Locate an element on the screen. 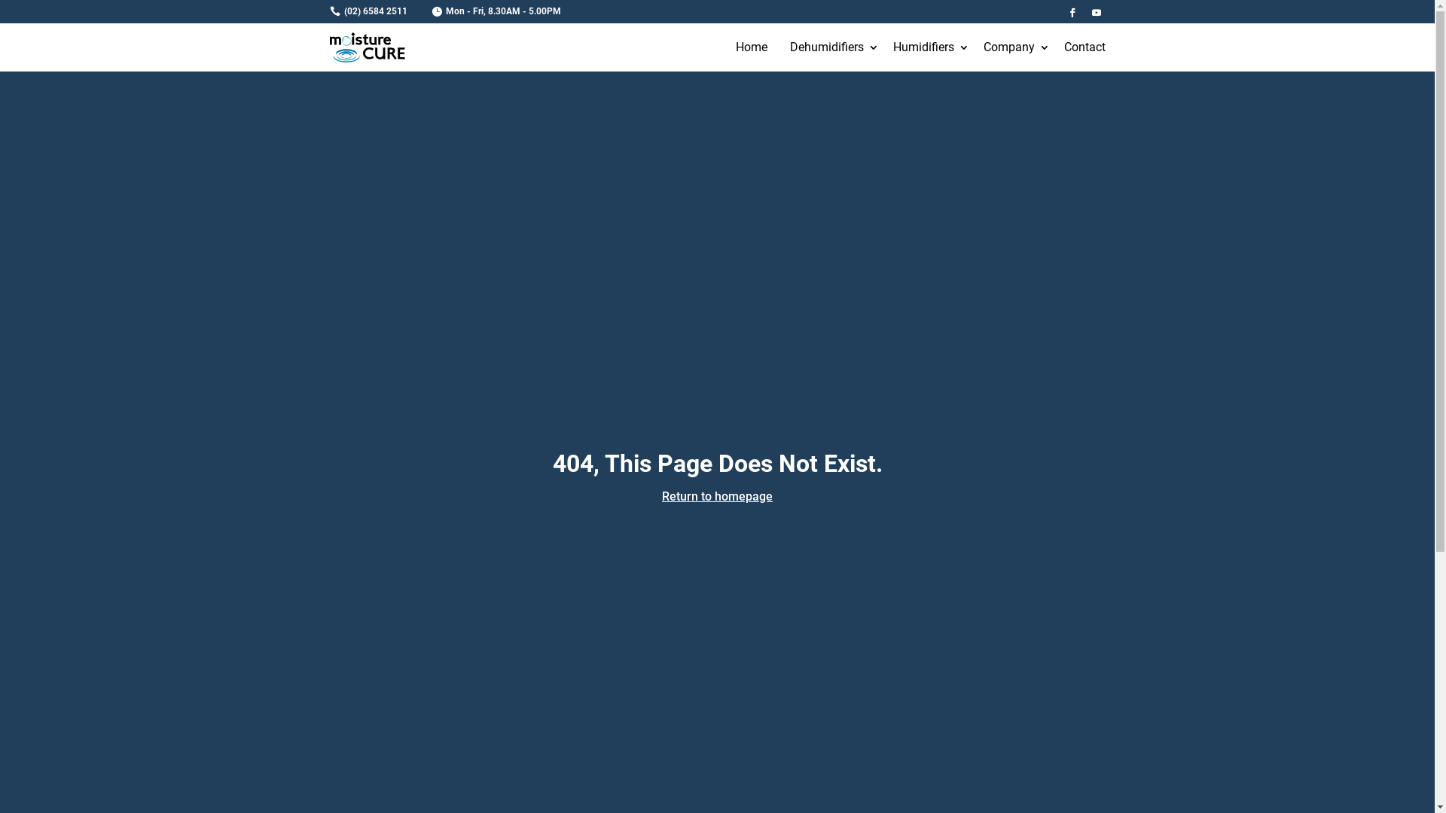 Image resolution: width=1446 pixels, height=813 pixels. Dehumidifiers is located at coordinates (830, 47).